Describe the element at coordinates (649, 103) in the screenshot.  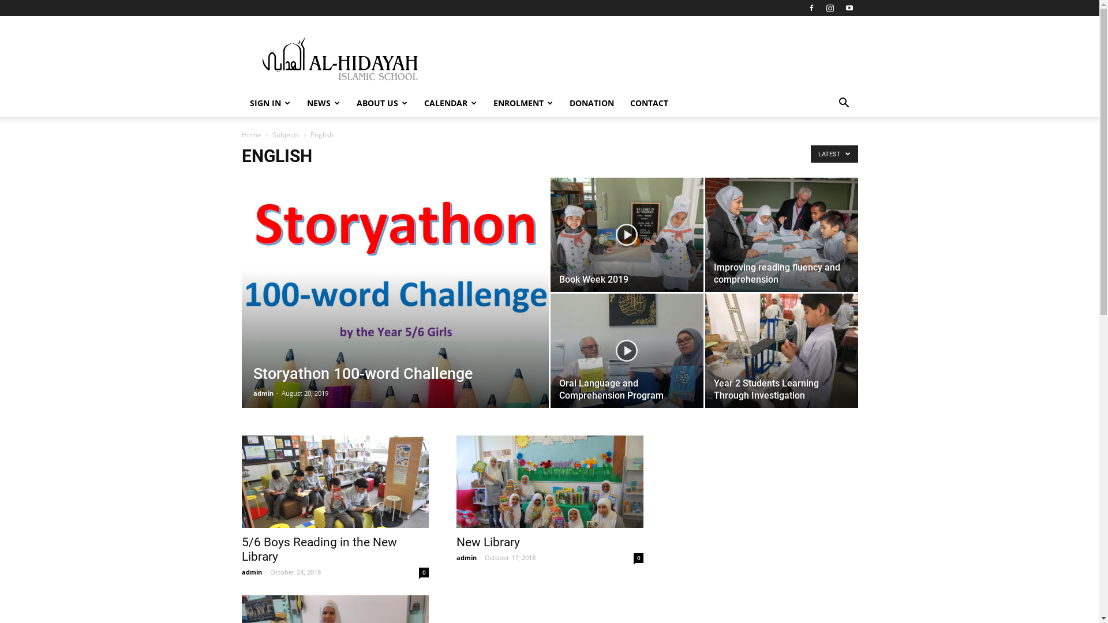
I see `CONTACT` at that location.